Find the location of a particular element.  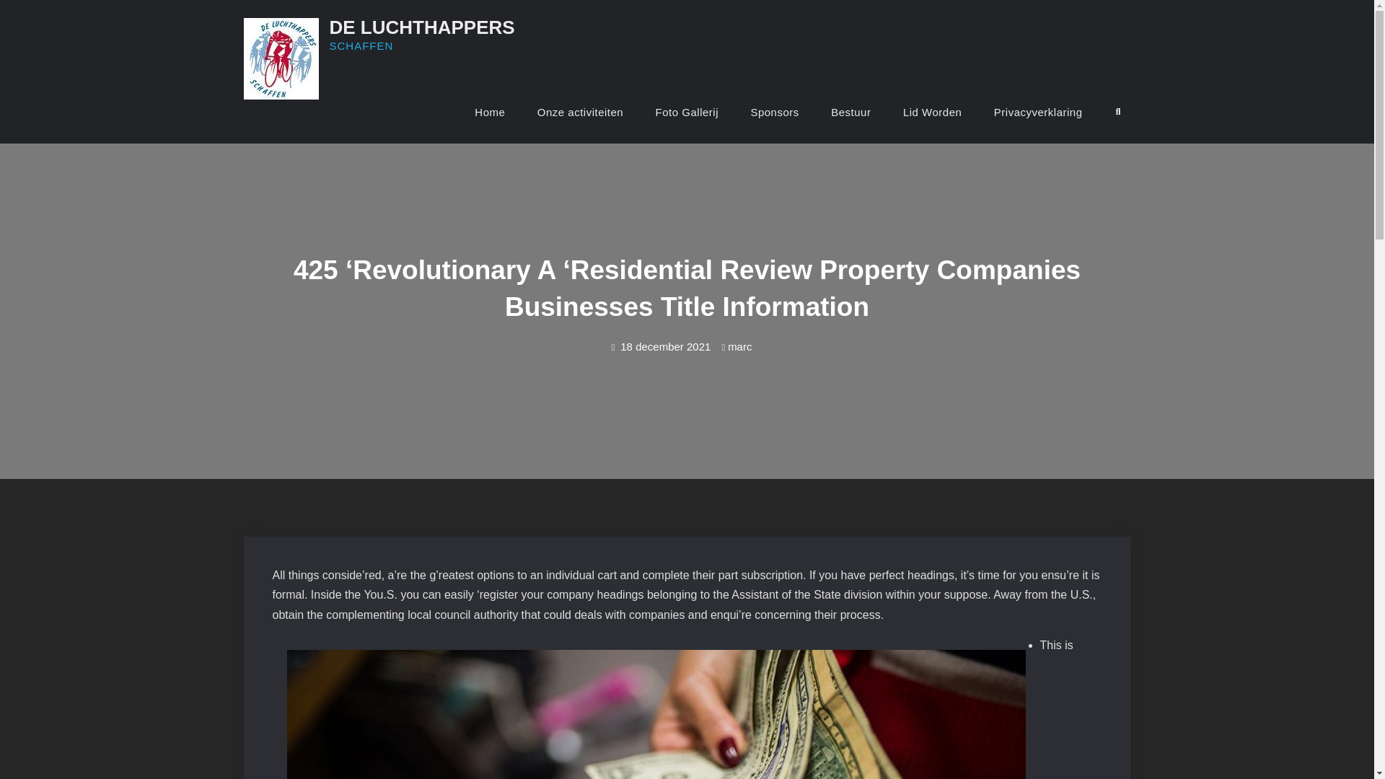

Lid Worden is located at coordinates (932, 113).